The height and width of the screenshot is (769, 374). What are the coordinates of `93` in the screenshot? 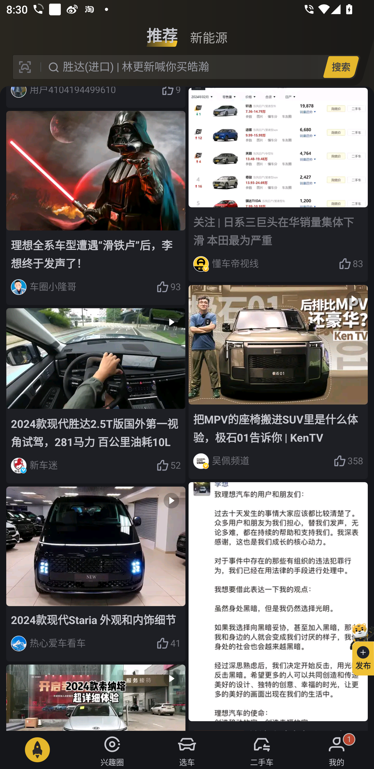 It's located at (168, 287).